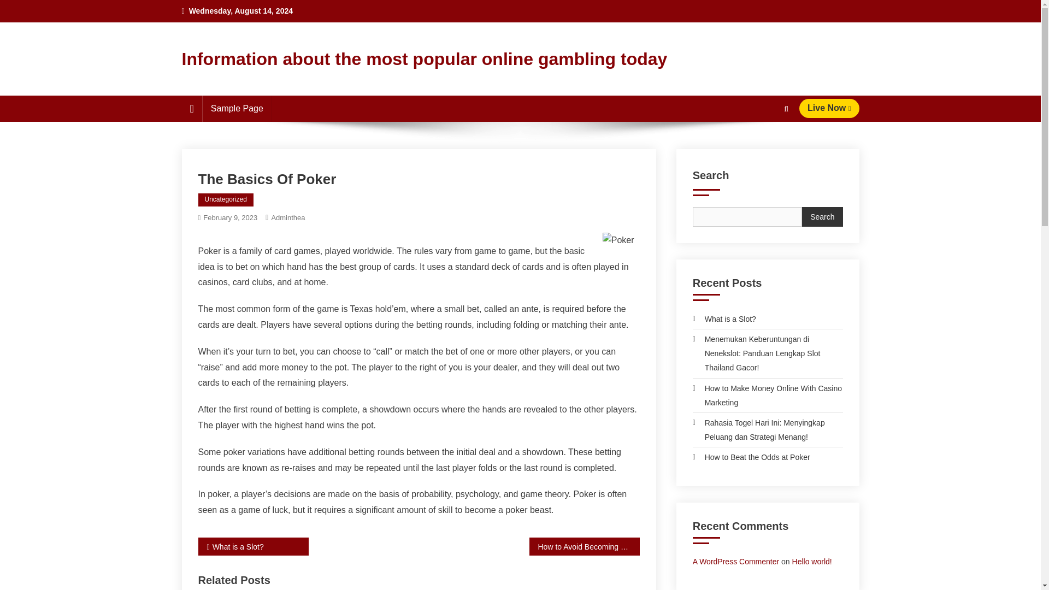  I want to click on Sample Page, so click(237, 108).